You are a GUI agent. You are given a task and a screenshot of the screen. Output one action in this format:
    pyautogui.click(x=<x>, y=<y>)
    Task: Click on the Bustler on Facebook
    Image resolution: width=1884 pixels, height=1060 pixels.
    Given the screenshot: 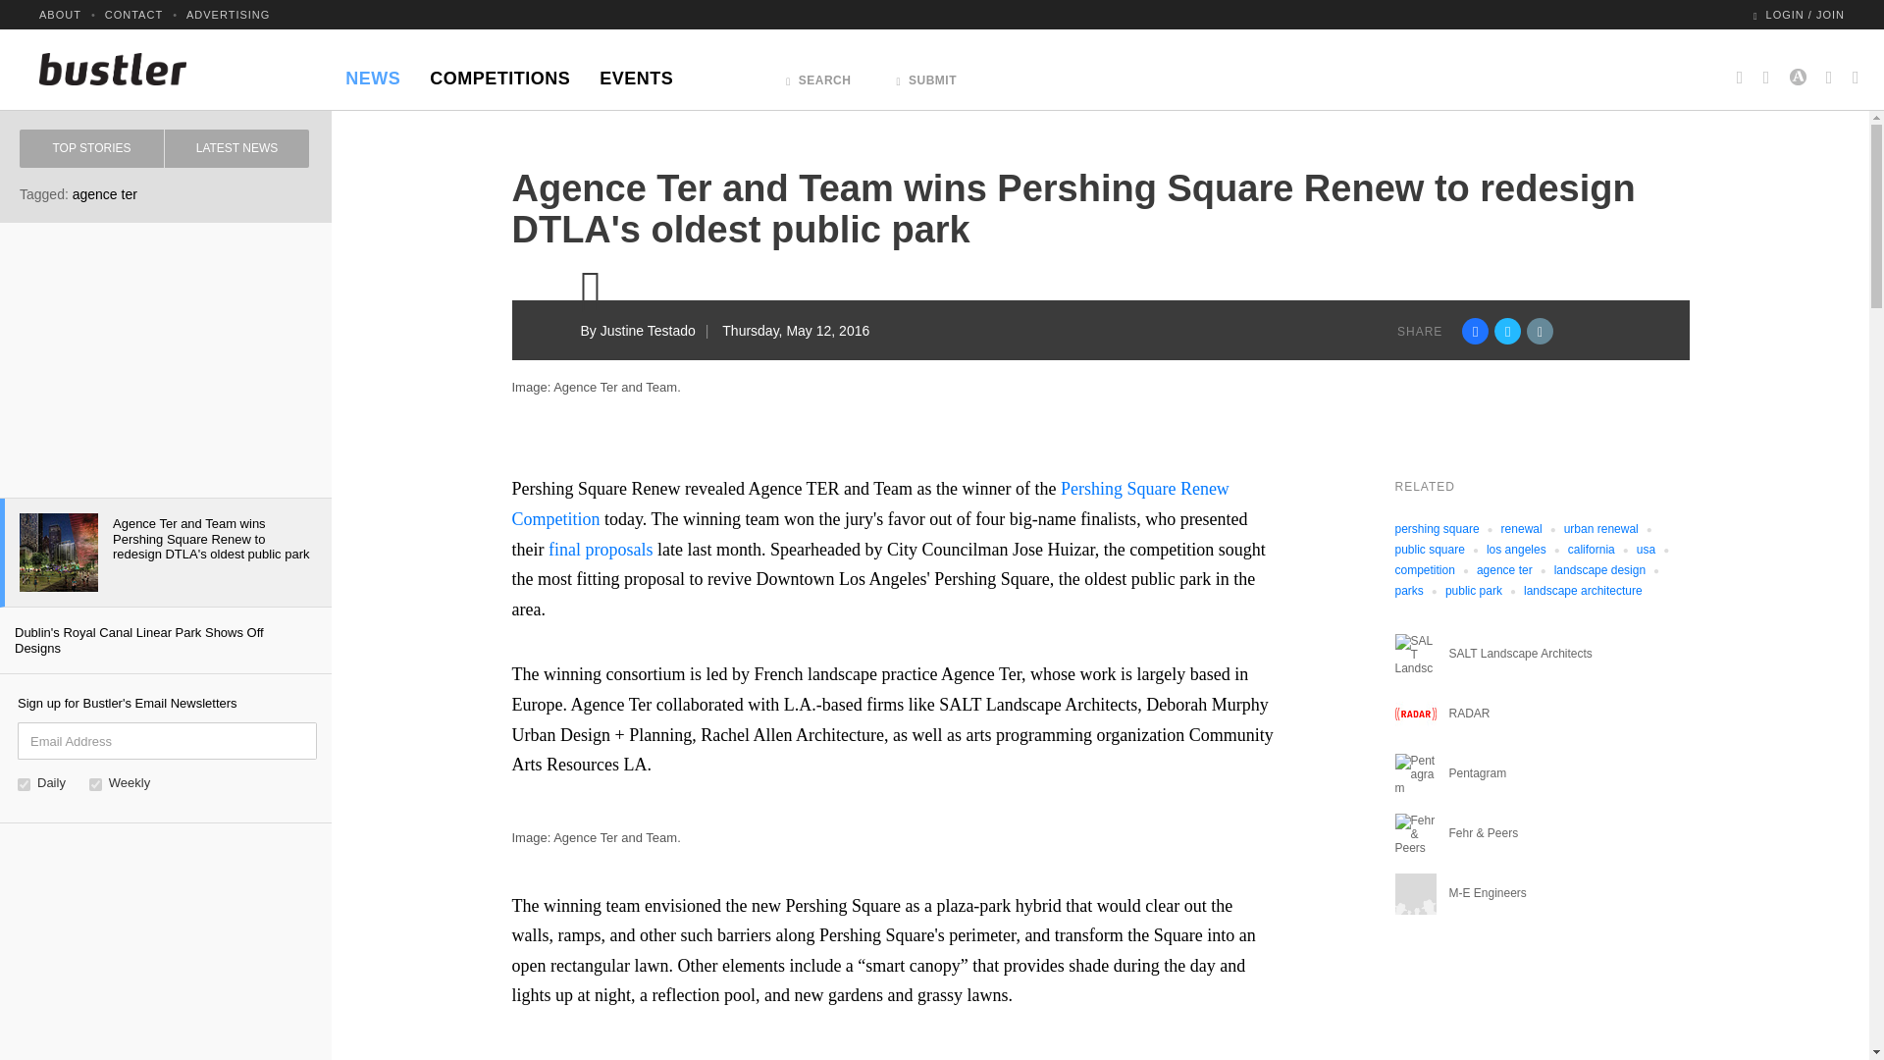 What is the action you would take?
    pyautogui.click(x=1741, y=69)
    